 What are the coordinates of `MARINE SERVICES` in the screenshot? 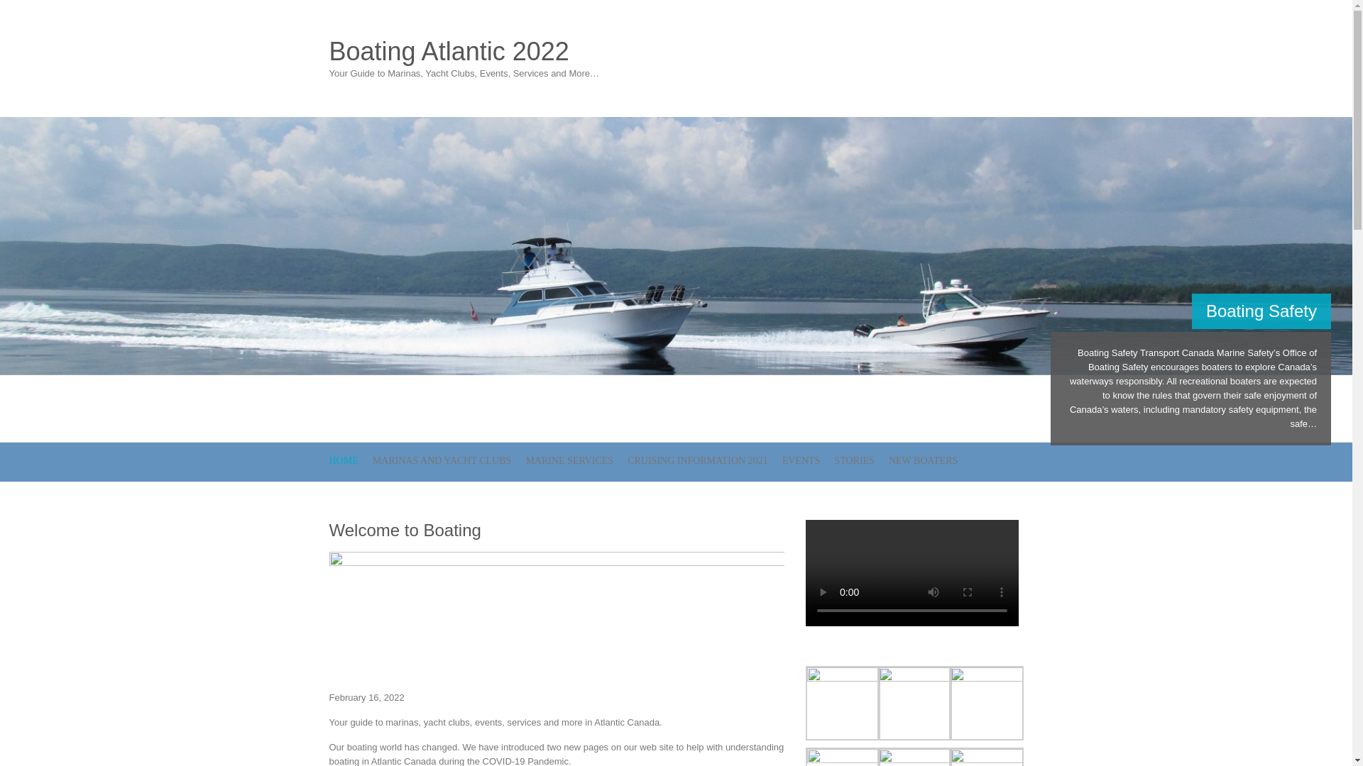 It's located at (569, 462).